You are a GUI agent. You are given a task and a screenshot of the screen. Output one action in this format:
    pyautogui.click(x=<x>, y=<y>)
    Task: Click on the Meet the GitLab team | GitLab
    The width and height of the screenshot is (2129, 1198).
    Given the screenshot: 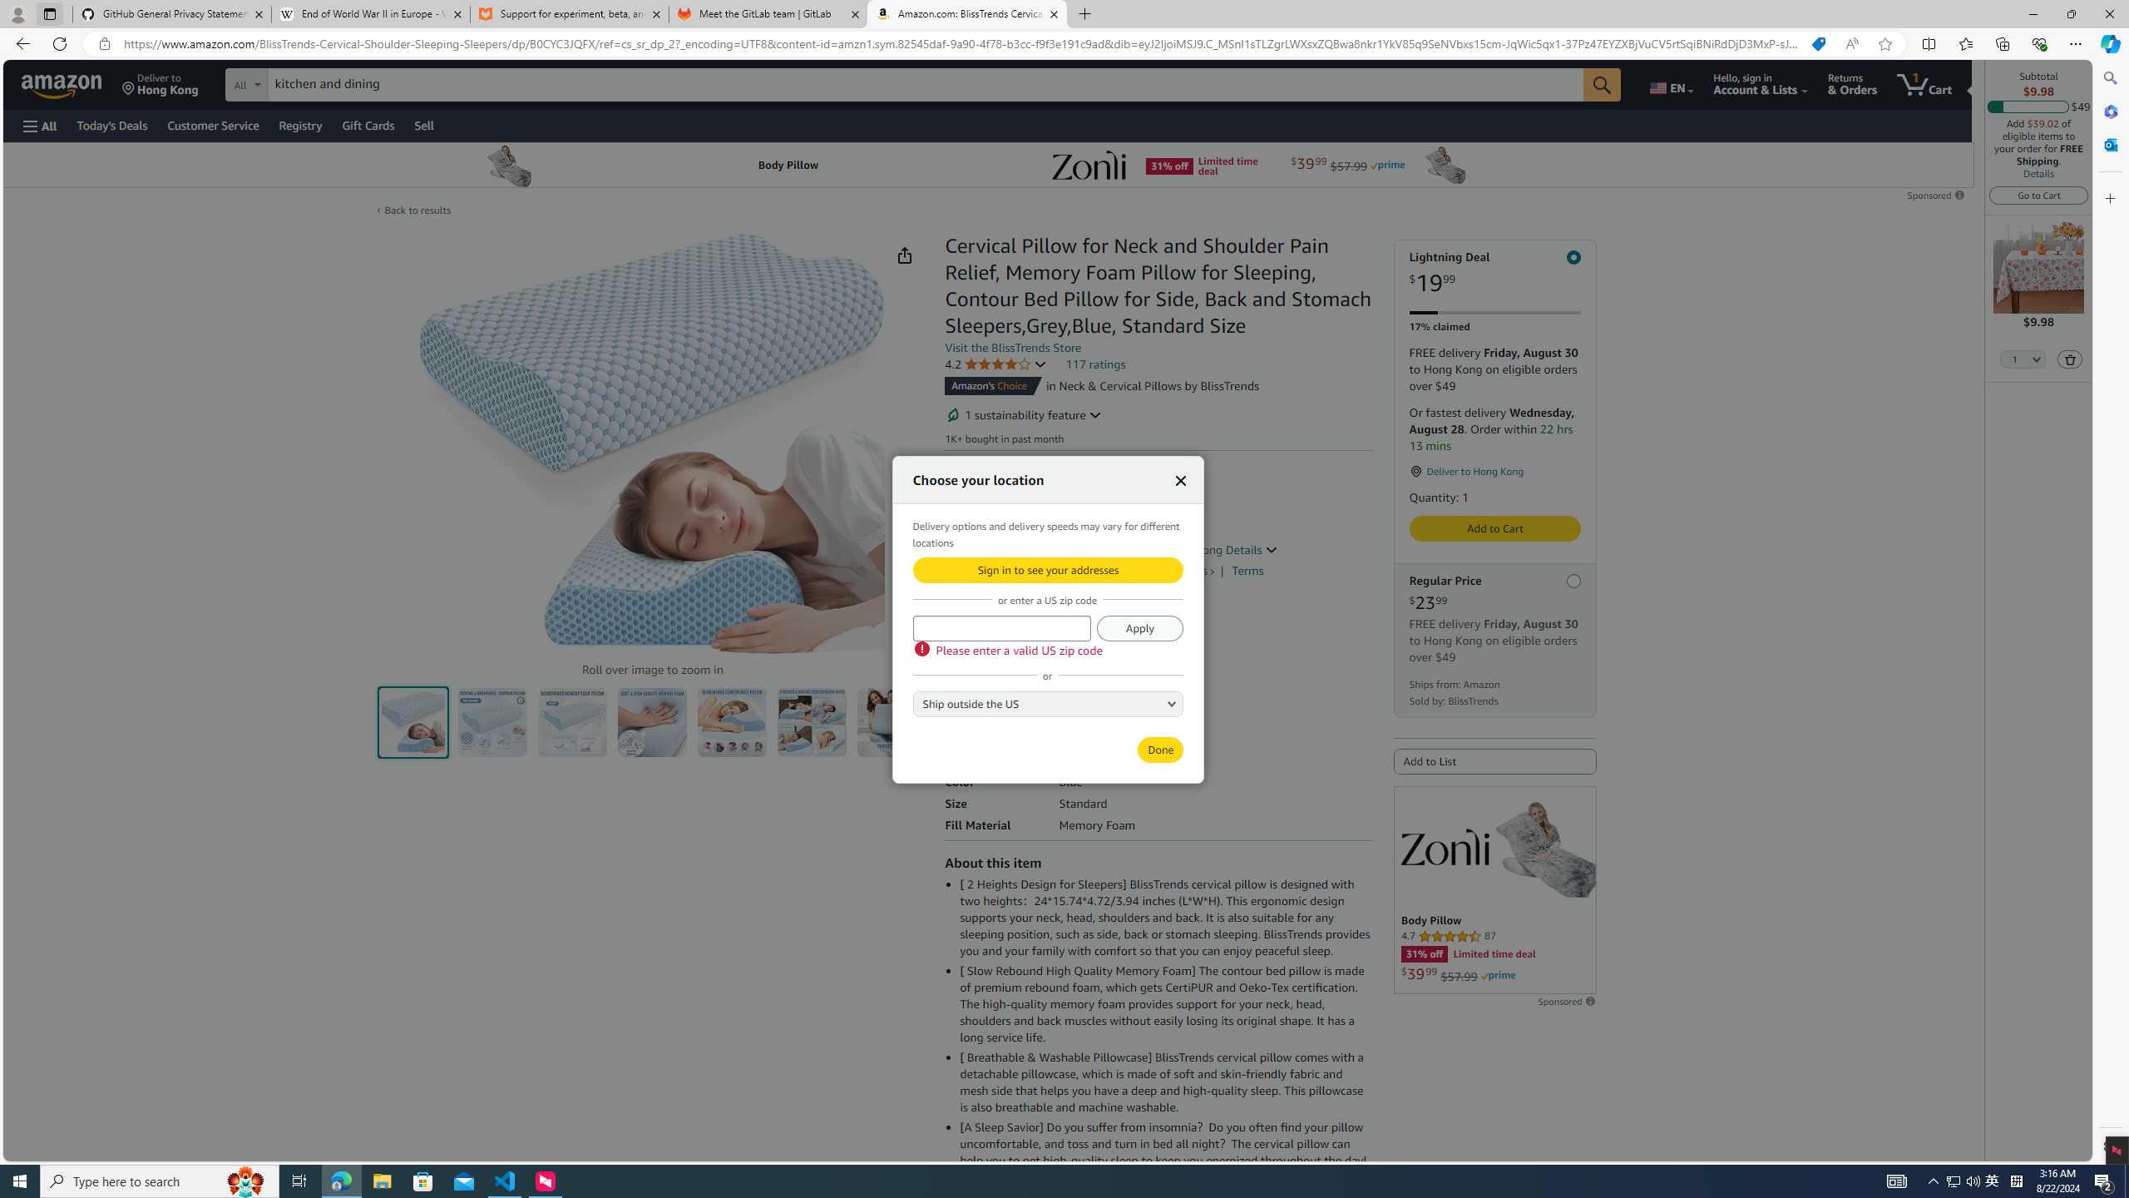 What is the action you would take?
    pyautogui.click(x=768, y=14)
    